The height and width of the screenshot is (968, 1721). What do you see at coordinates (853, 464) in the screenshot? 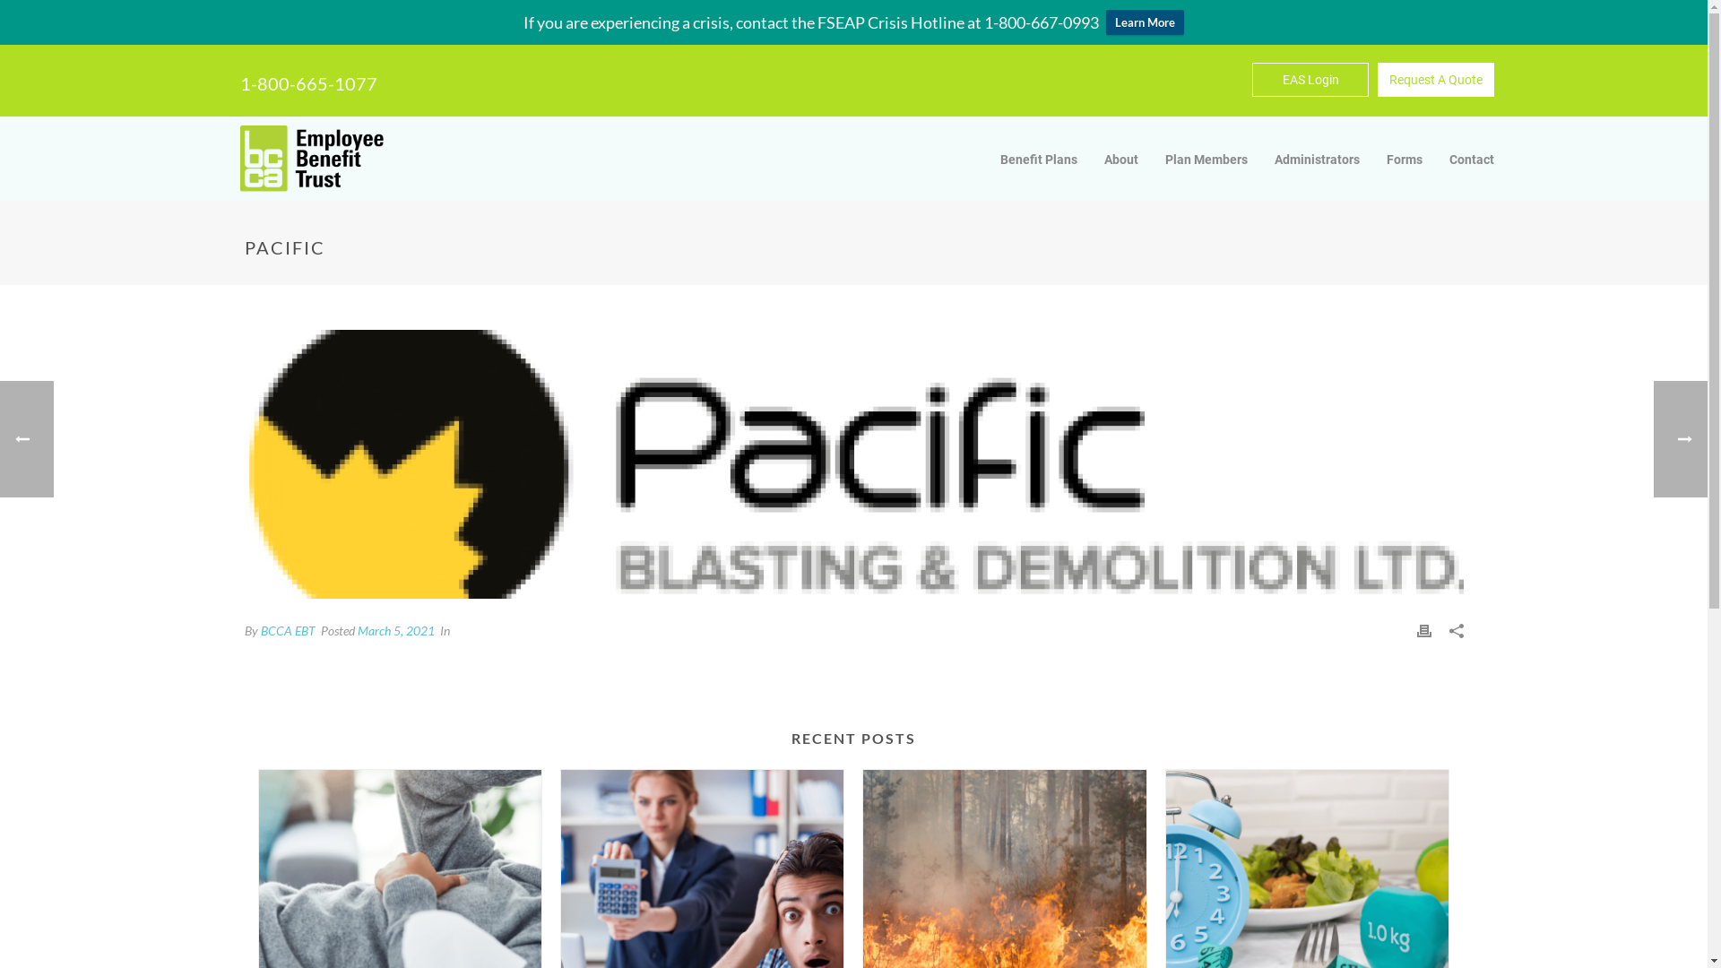
I see `Pacific` at bounding box center [853, 464].